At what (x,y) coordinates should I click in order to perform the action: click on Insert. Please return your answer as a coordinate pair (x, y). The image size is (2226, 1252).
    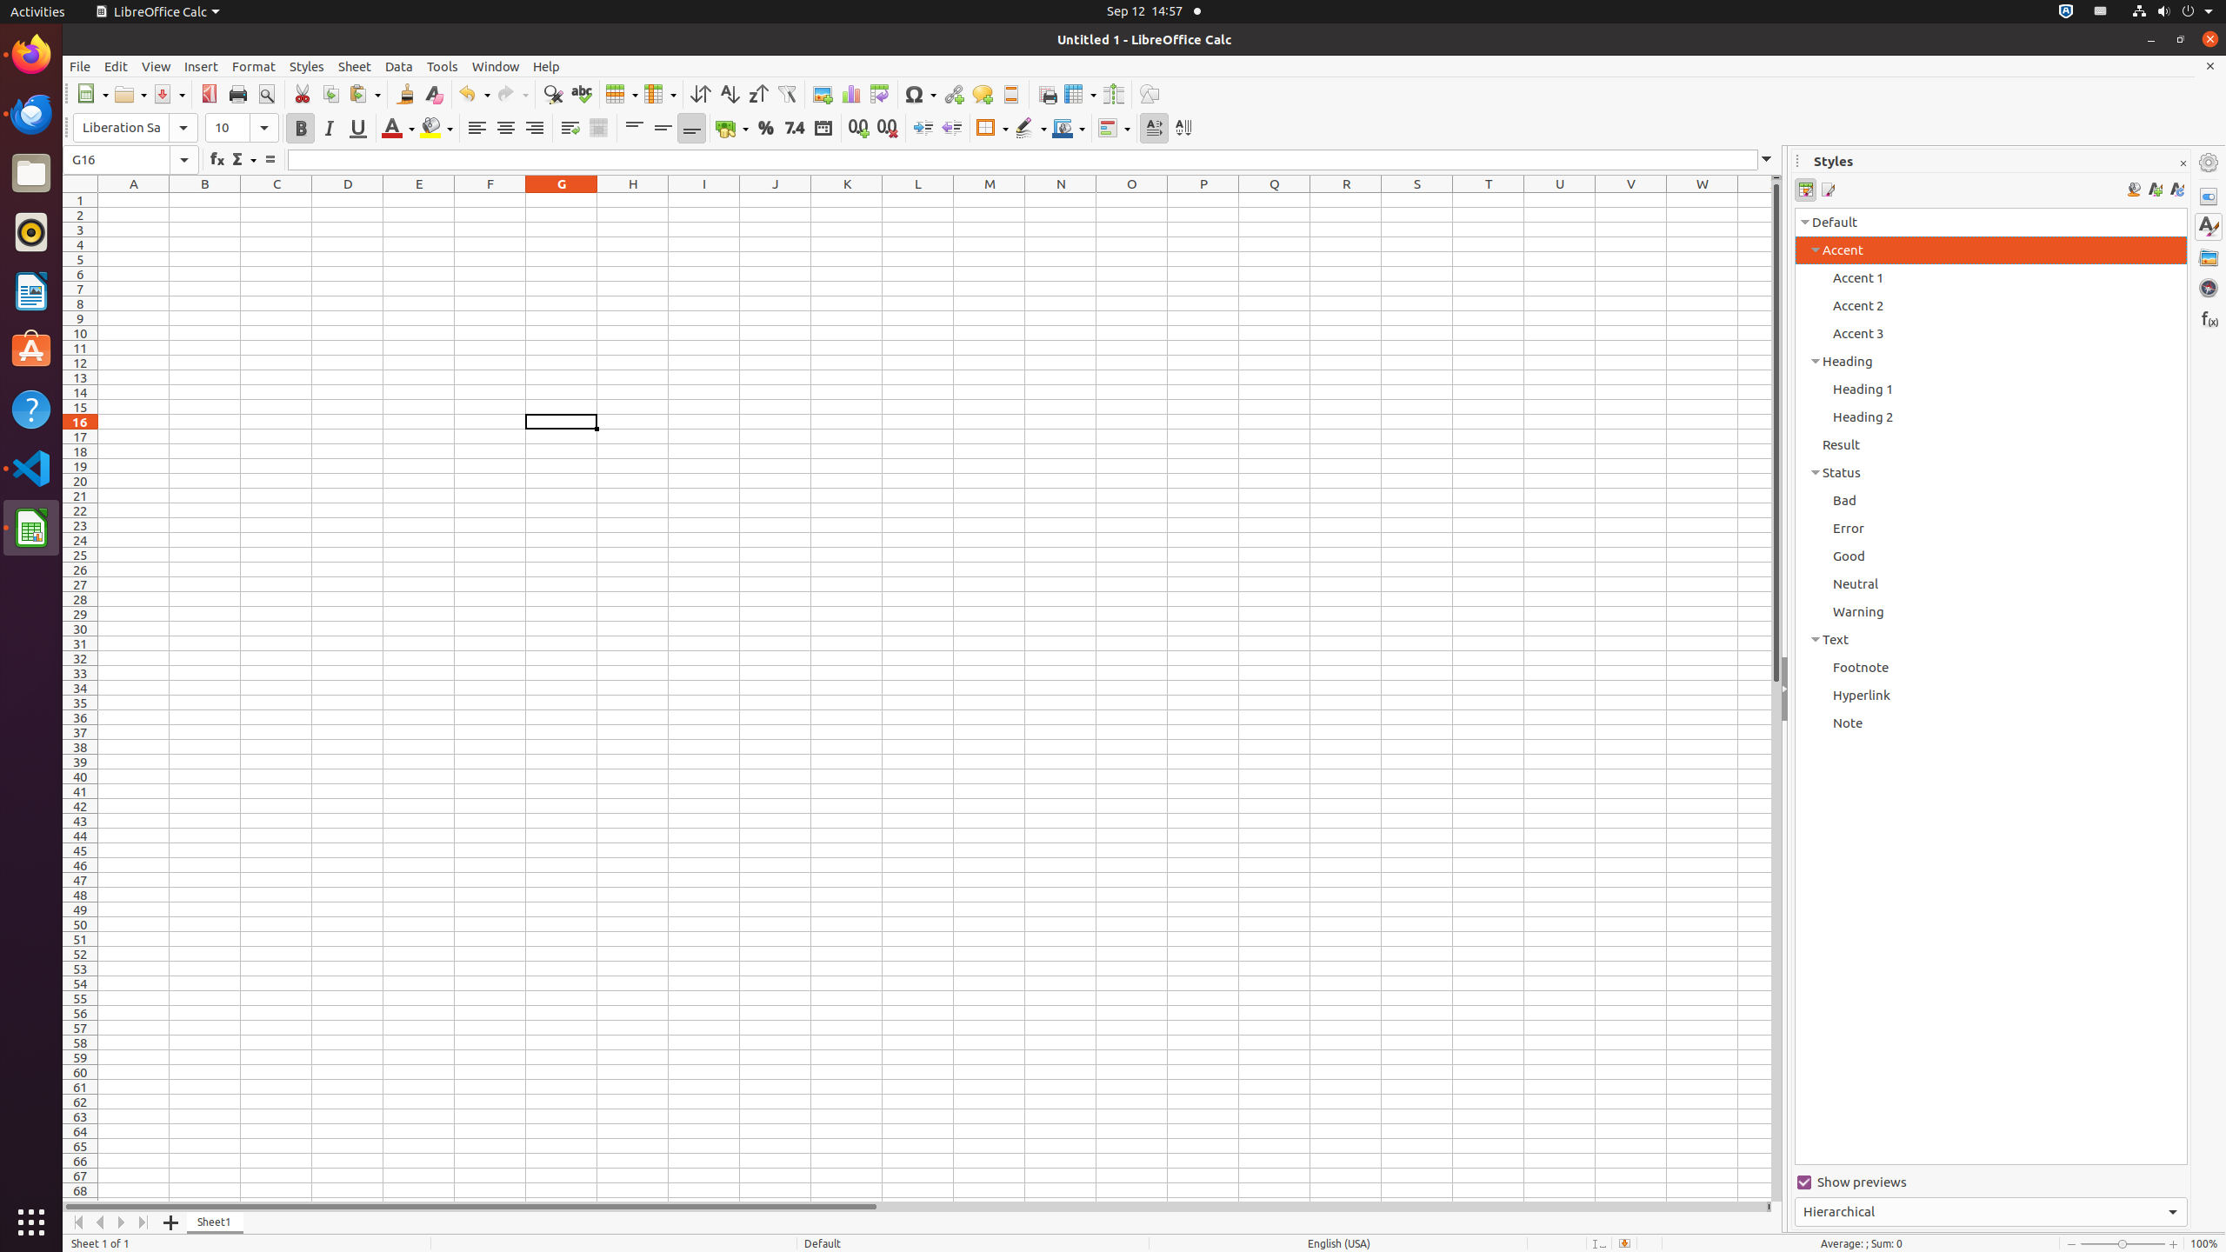
    Looking at the image, I should click on (202, 66).